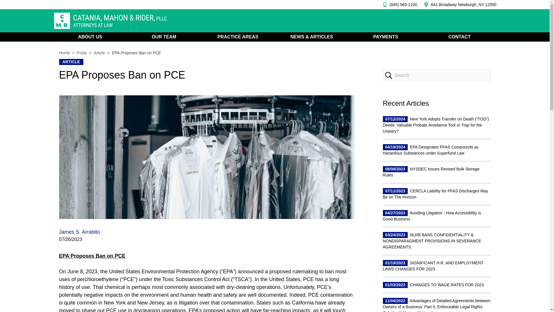 The image size is (554, 312). I want to click on CMR Phone Number, so click(463, 5).